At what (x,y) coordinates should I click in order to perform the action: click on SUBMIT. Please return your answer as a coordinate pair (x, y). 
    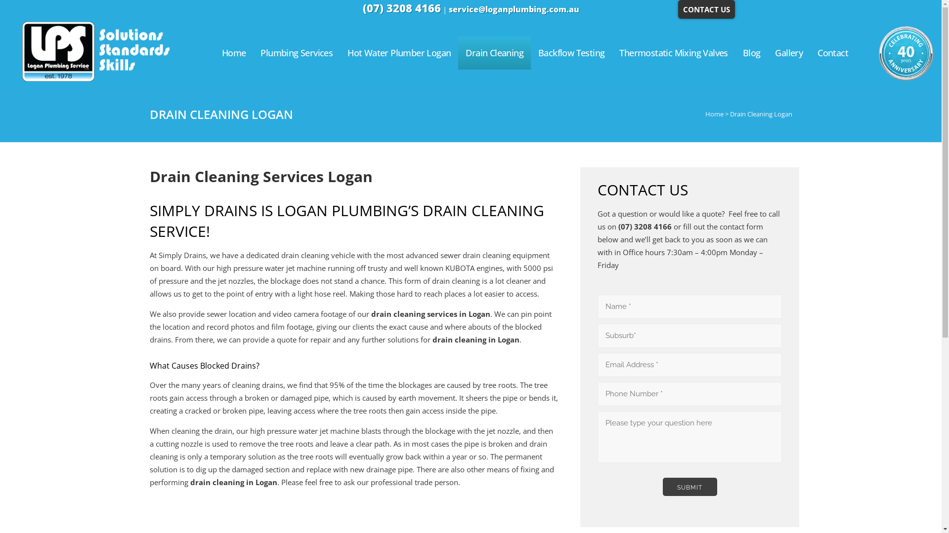
    Looking at the image, I should click on (690, 487).